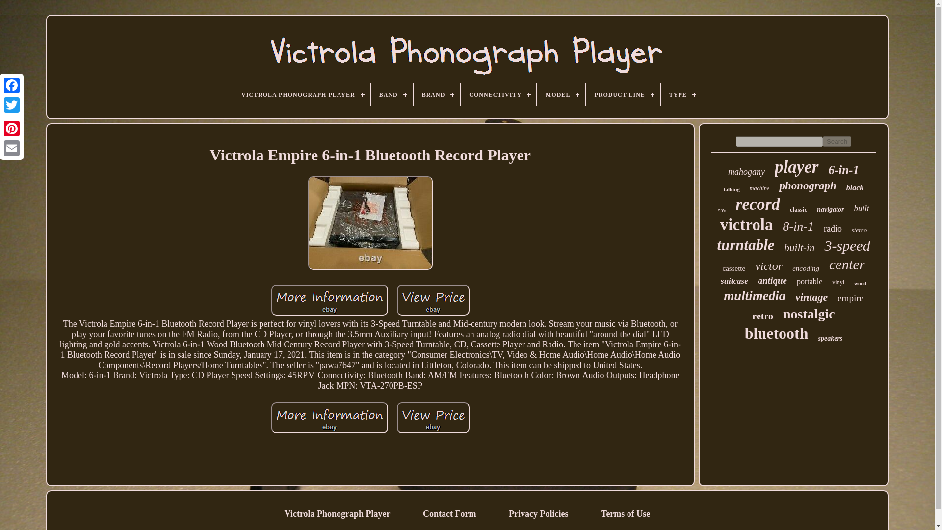  I want to click on CONNECTIVITY, so click(498, 94).